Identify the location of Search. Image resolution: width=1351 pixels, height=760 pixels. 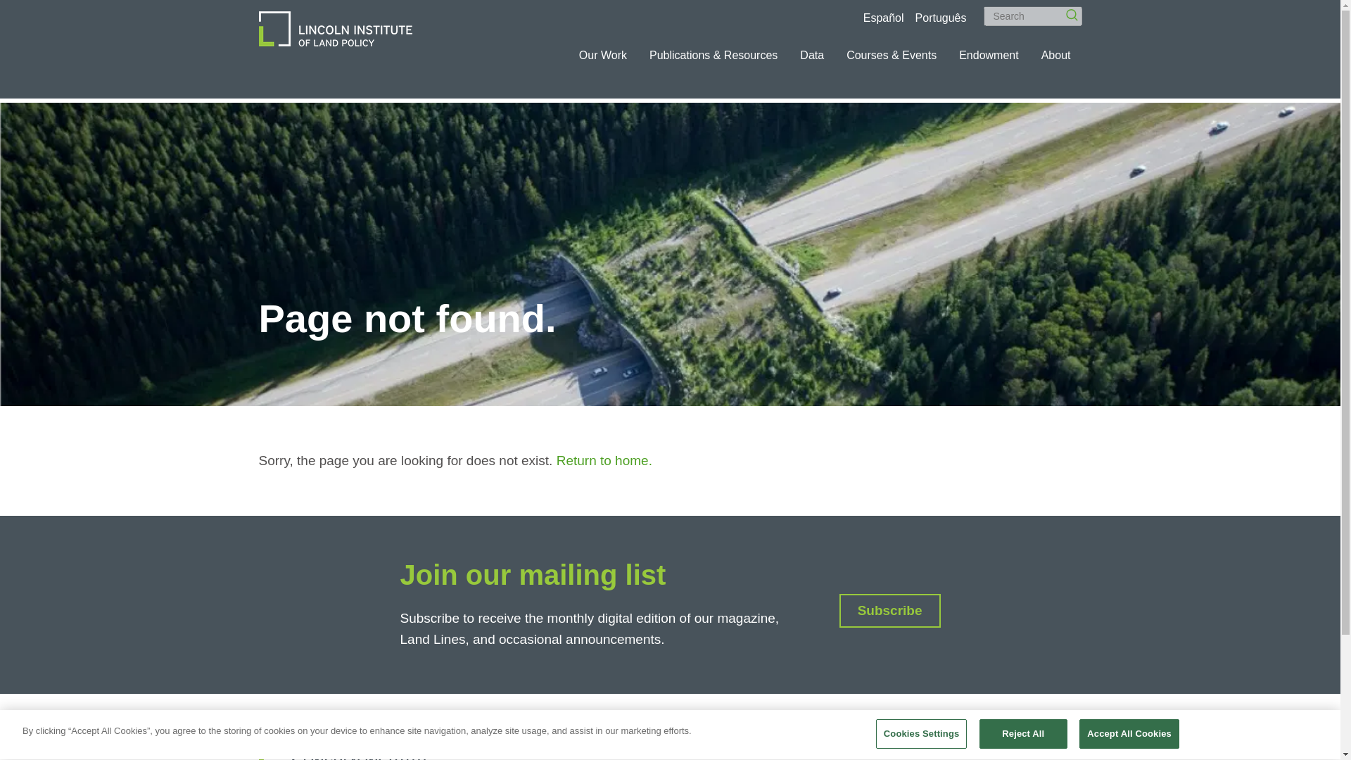
(1067, 11).